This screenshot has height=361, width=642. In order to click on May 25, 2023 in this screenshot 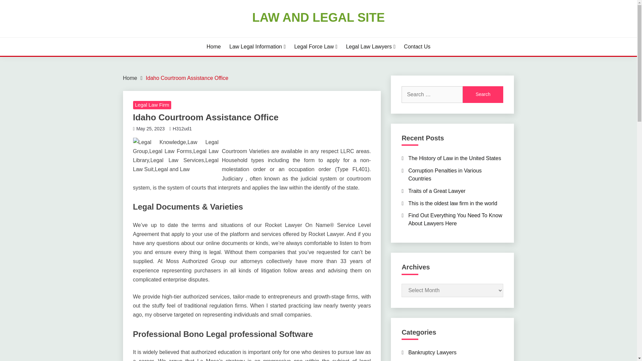, I will do `click(150, 128)`.